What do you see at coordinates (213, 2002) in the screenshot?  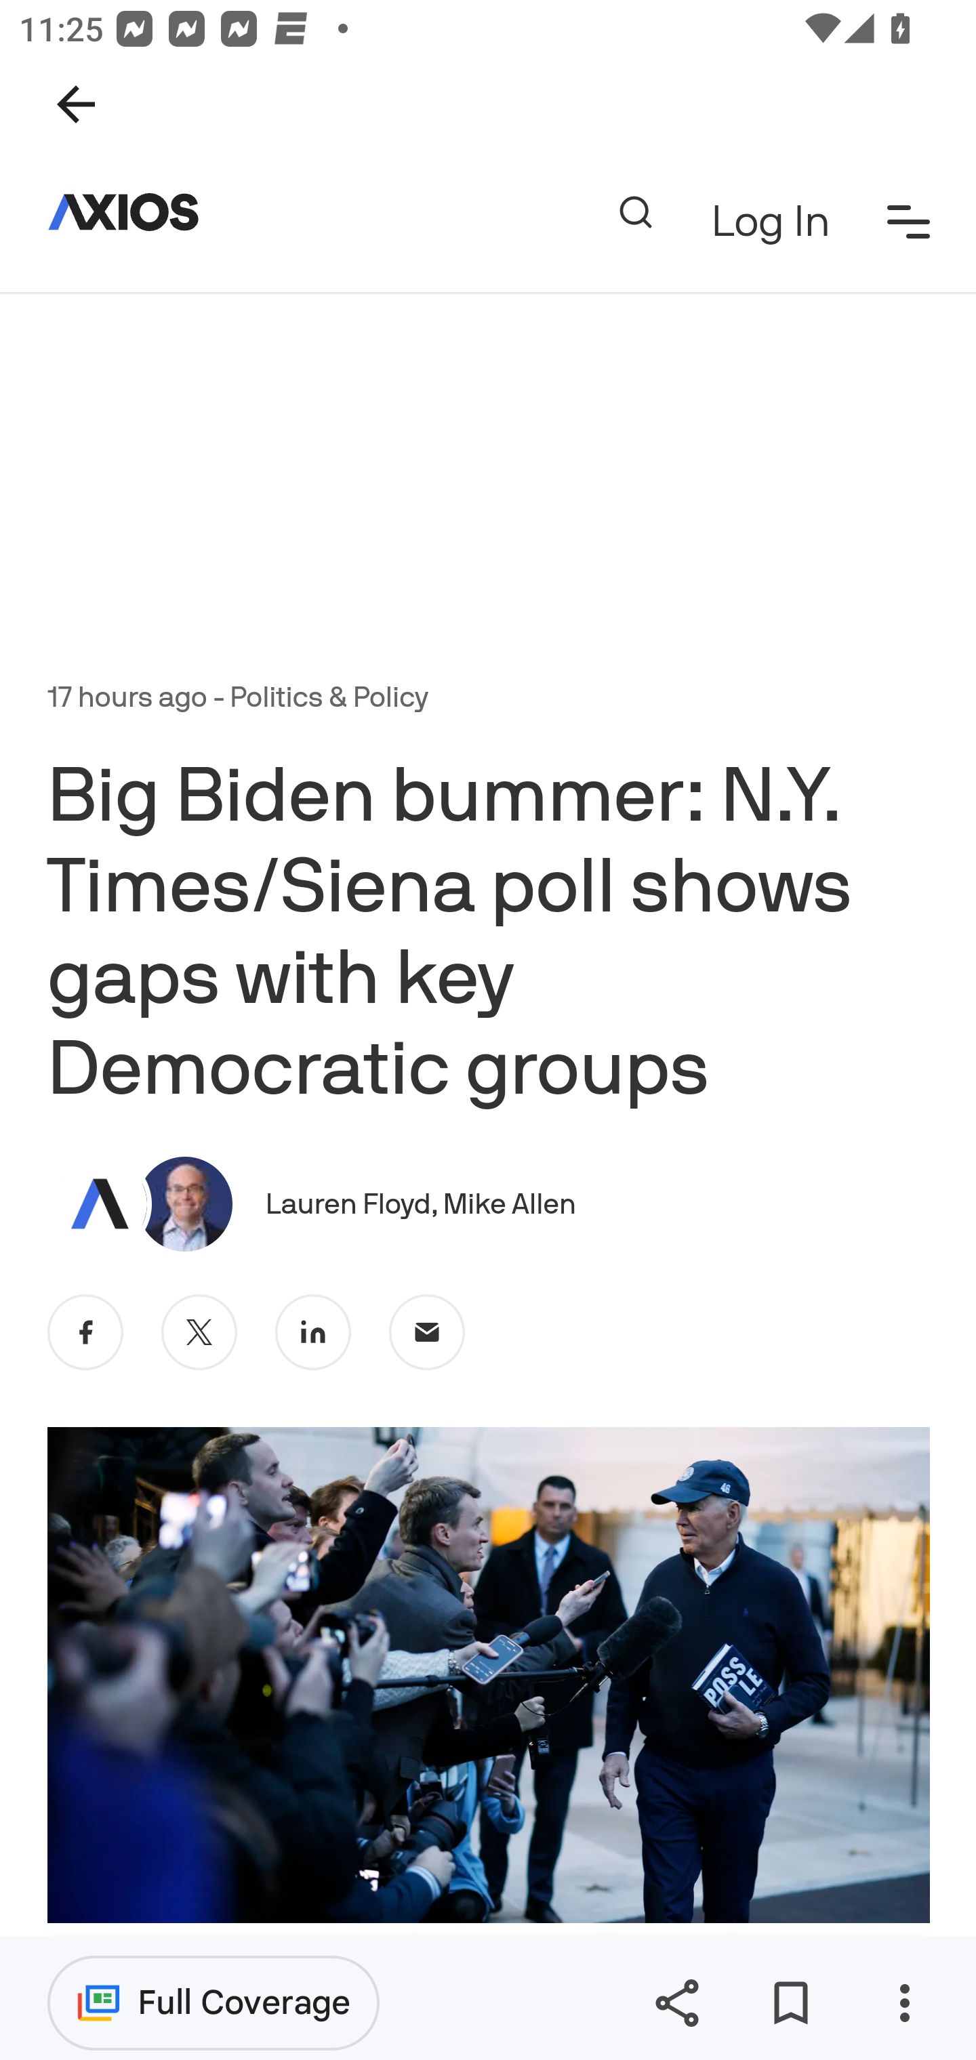 I see `Full Coverage` at bounding box center [213, 2002].